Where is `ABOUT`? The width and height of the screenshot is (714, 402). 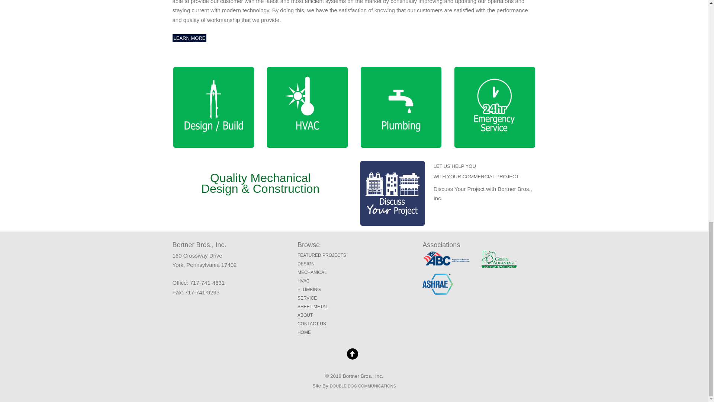 ABOUT is located at coordinates (305, 315).